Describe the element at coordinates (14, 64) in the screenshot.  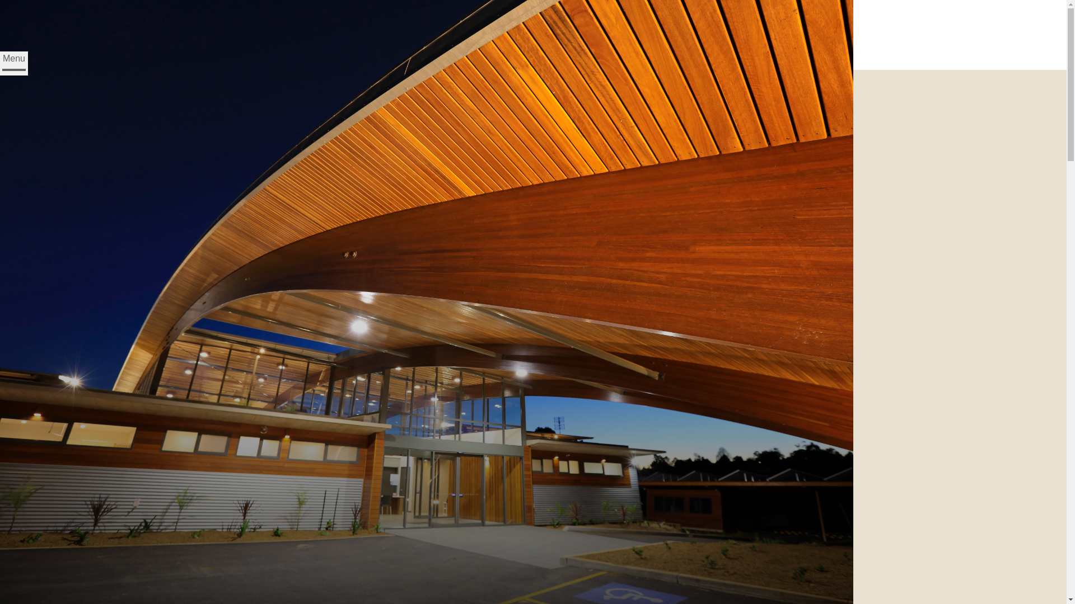
I see `Menu` at that location.